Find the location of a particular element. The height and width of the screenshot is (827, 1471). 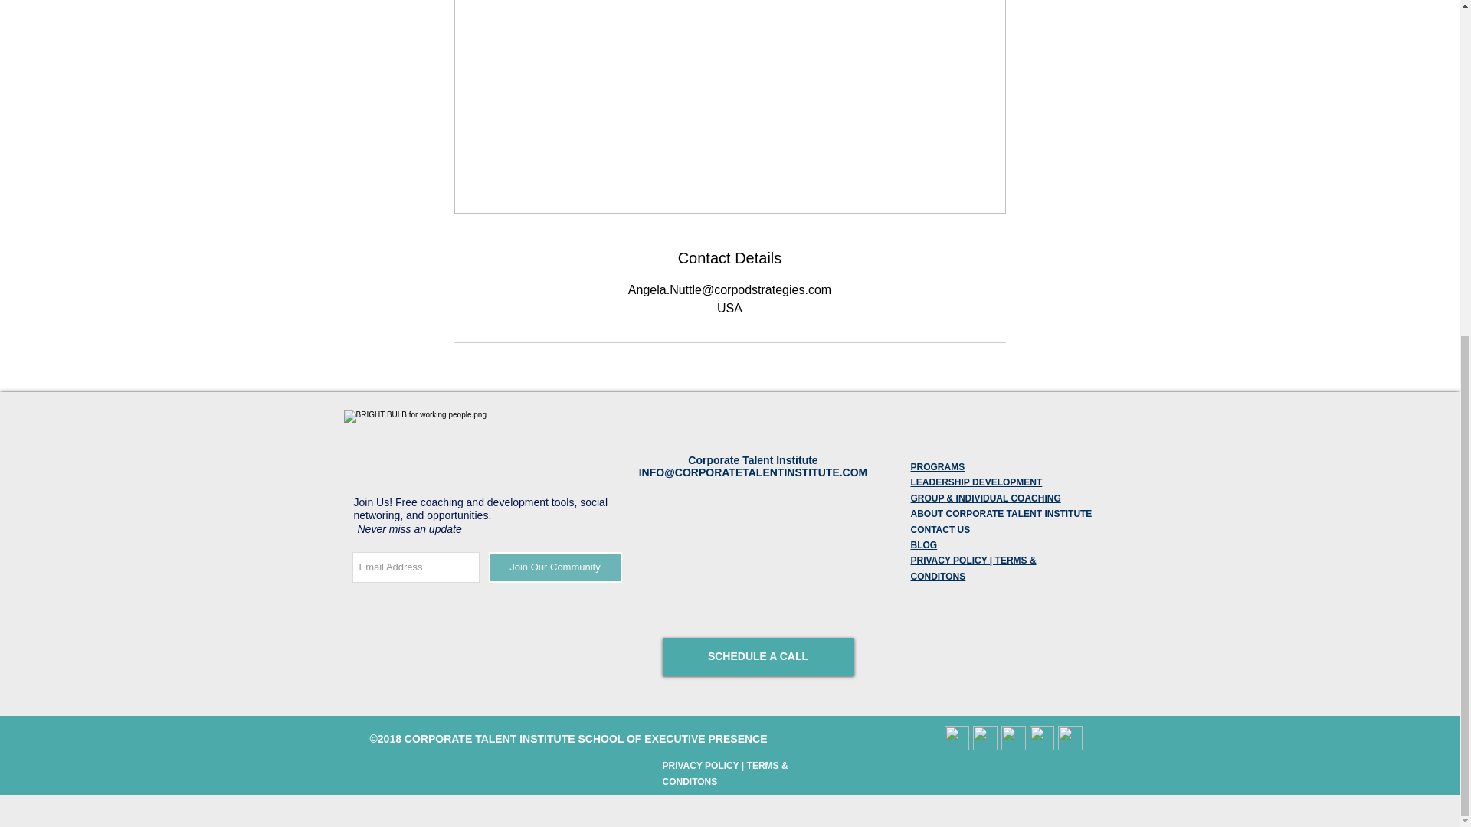

LEADERSHIP DEVELOPMENT is located at coordinates (976, 482).